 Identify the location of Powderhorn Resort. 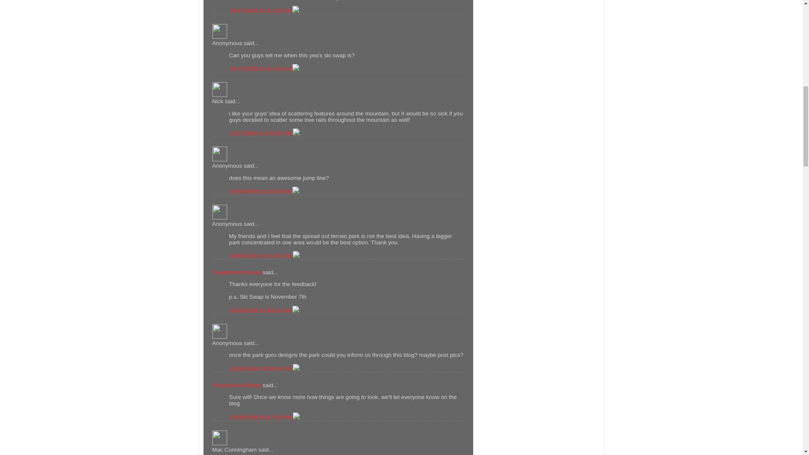
(237, 272).